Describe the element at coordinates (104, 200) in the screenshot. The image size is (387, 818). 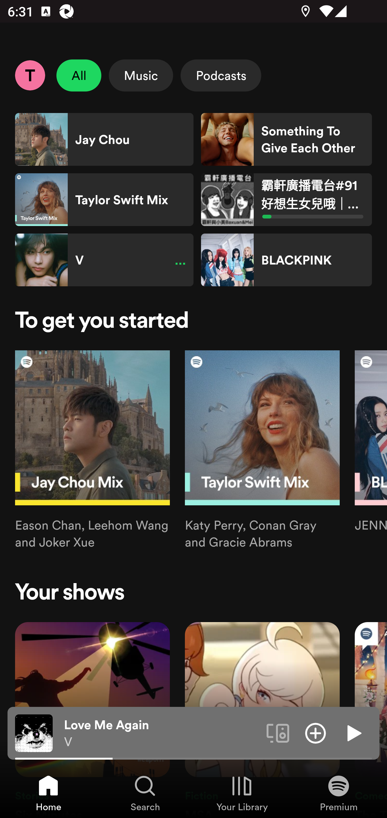
I see `Taylor Swift Mix Shortcut Taylor Swift Mix` at that location.